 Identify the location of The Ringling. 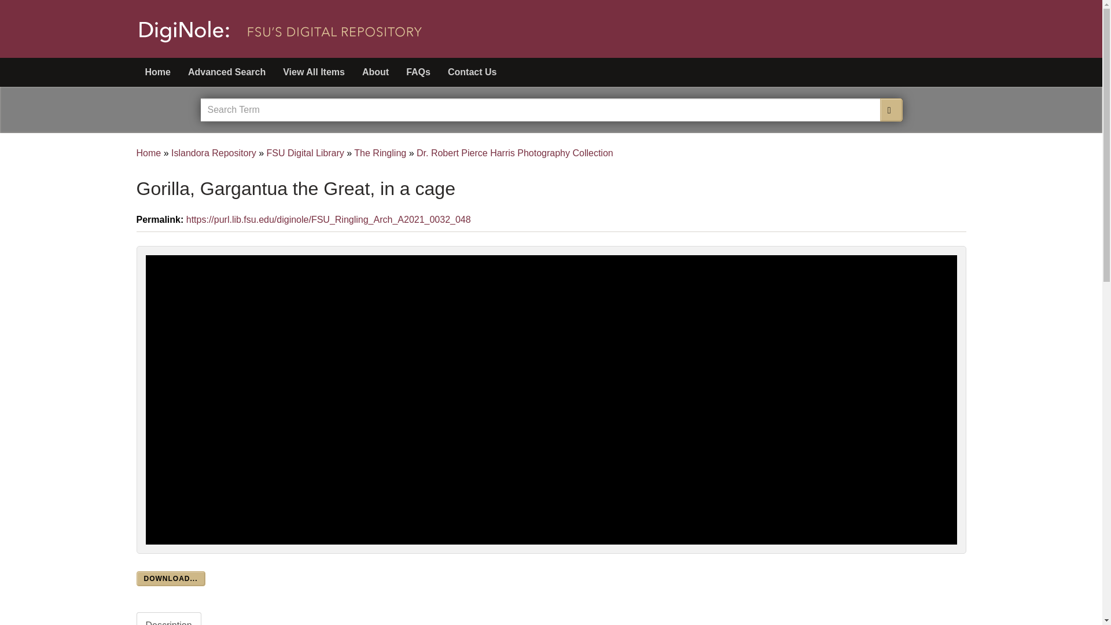
(380, 153).